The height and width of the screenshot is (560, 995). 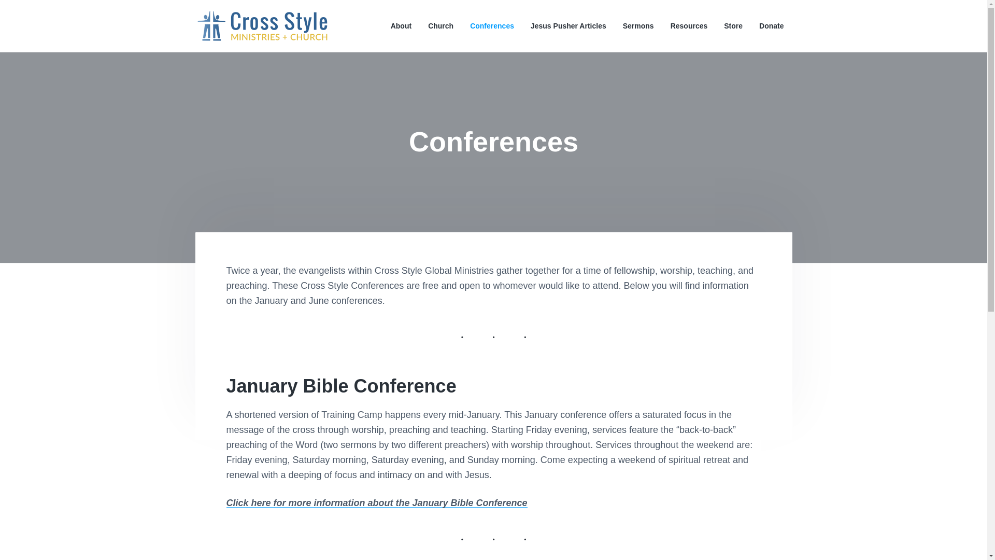 I want to click on Donate, so click(x=771, y=26).